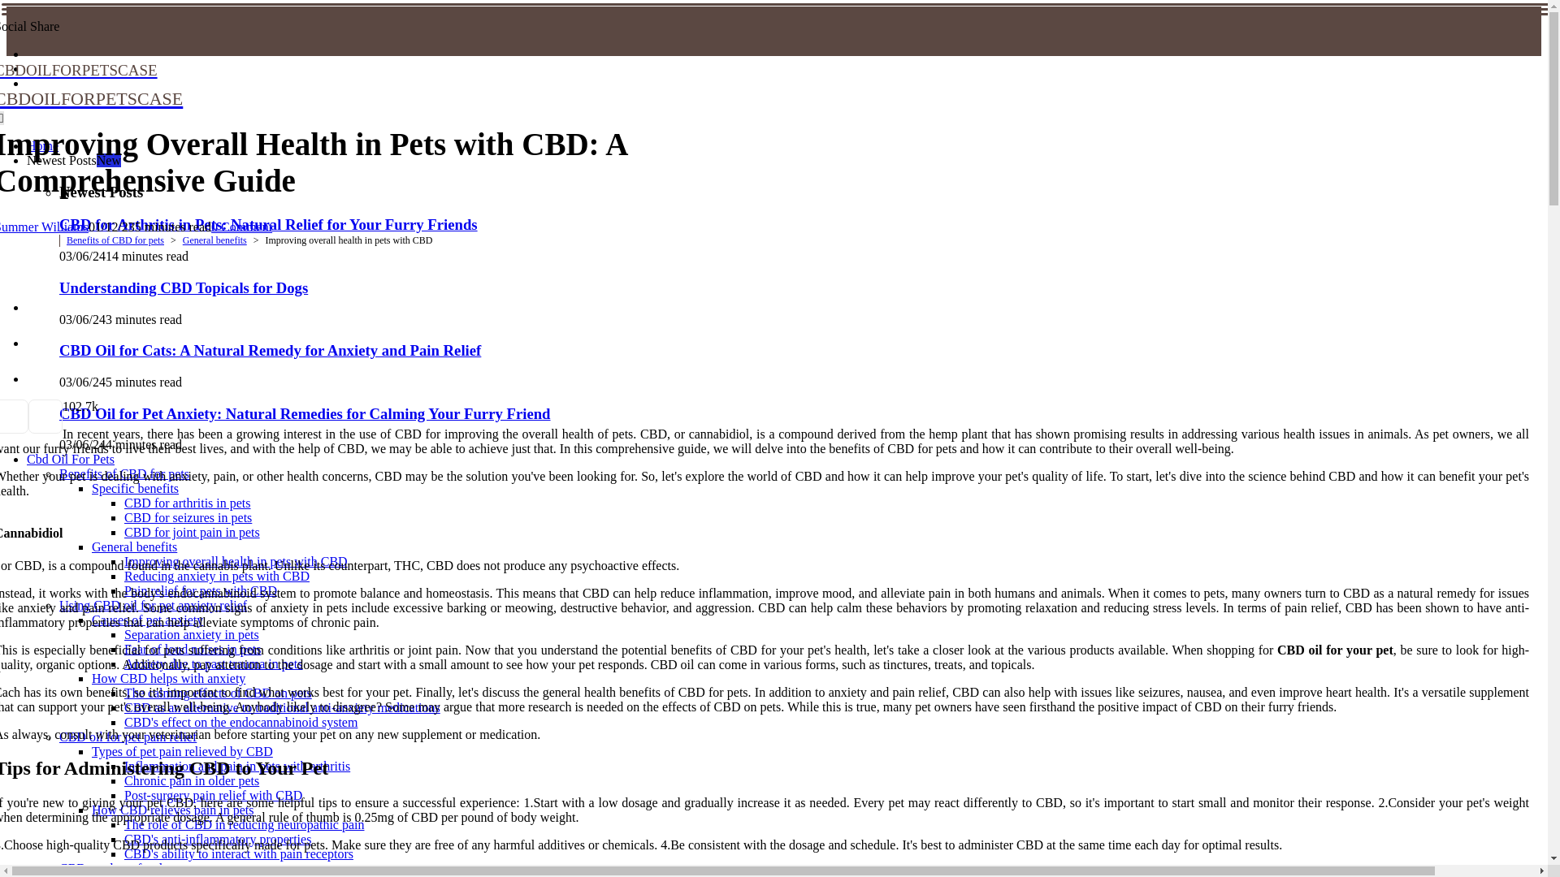 The height and width of the screenshot is (877, 1560). I want to click on CBD for seizures in pets, so click(188, 516).